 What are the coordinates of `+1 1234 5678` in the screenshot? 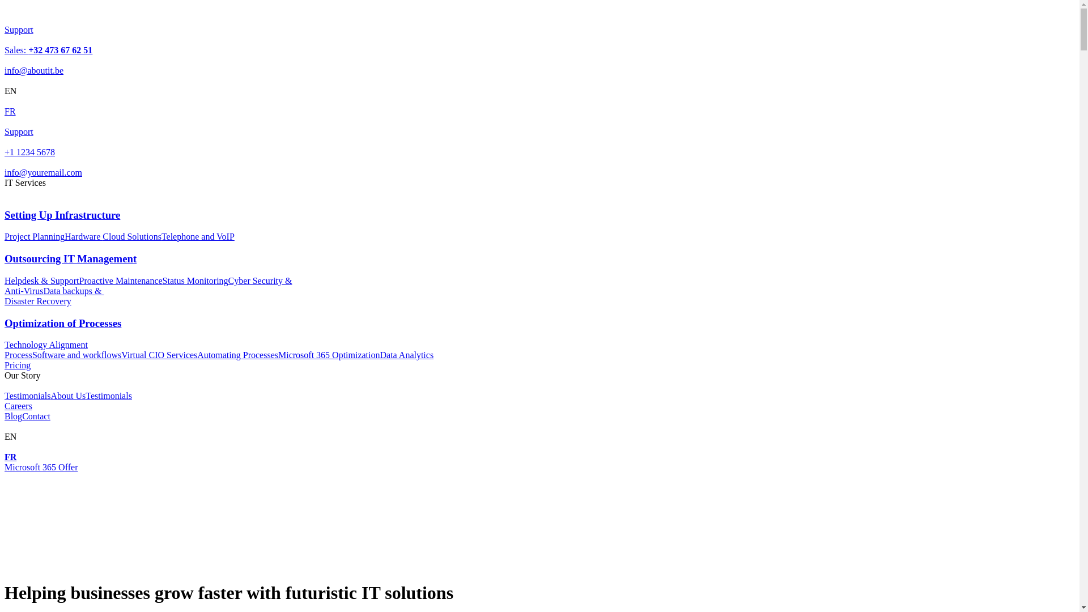 It's located at (539, 162).